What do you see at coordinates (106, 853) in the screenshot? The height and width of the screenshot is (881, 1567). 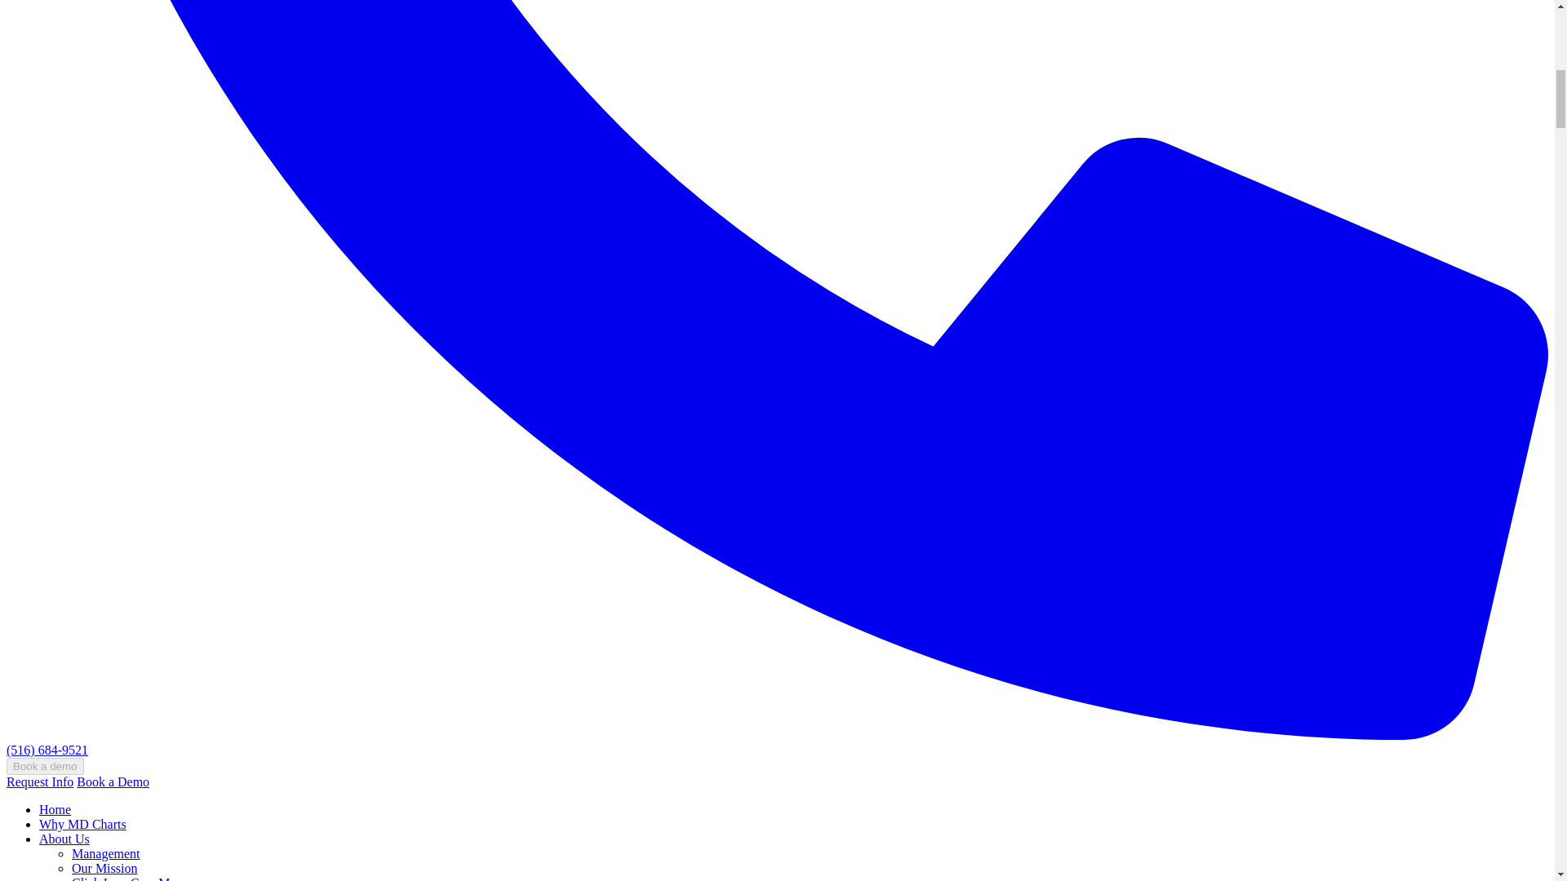 I see `Management` at bounding box center [106, 853].